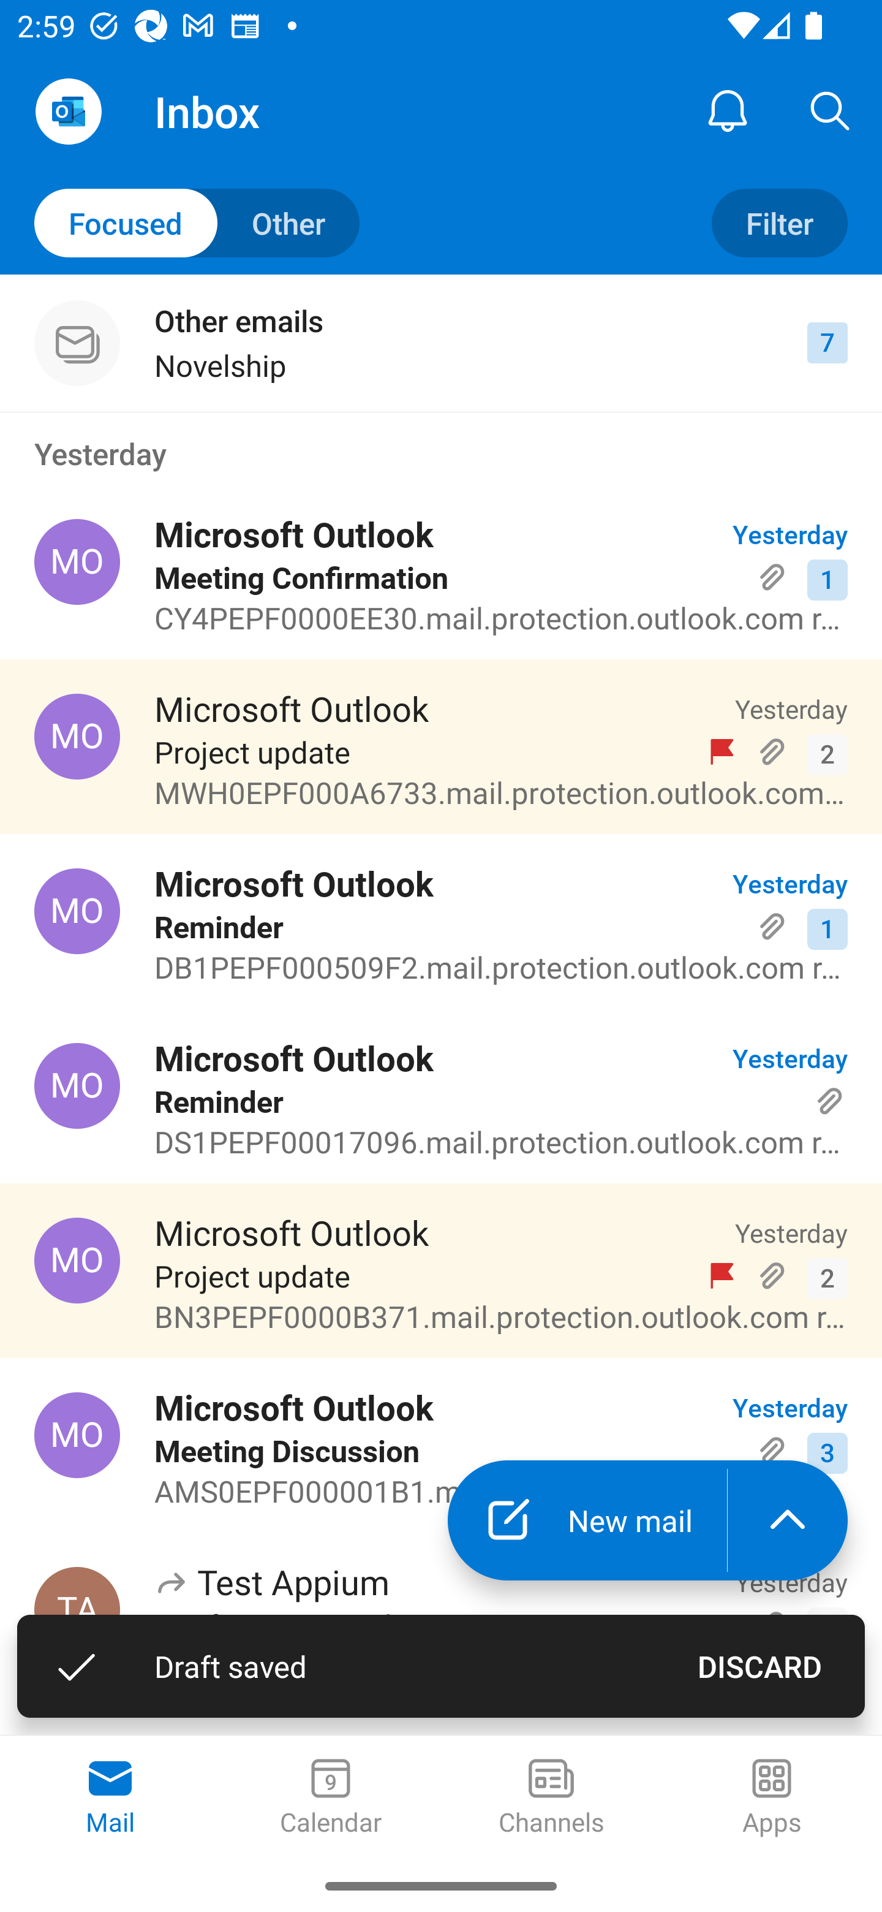  I want to click on Filter, so click(779, 223).